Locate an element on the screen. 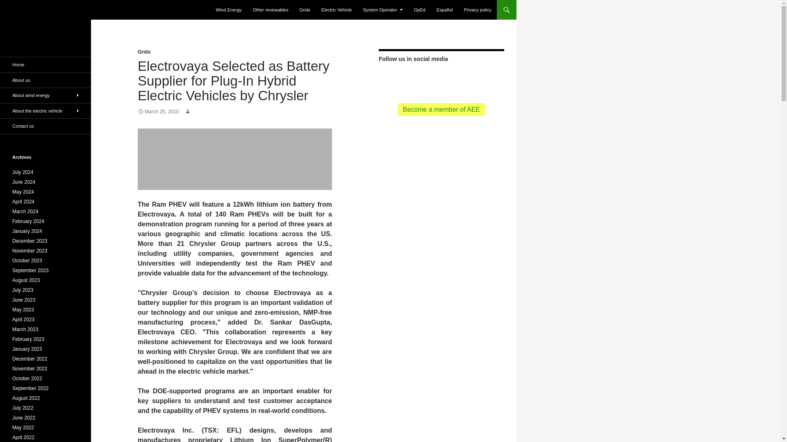  Grids is located at coordinates (305, 10).